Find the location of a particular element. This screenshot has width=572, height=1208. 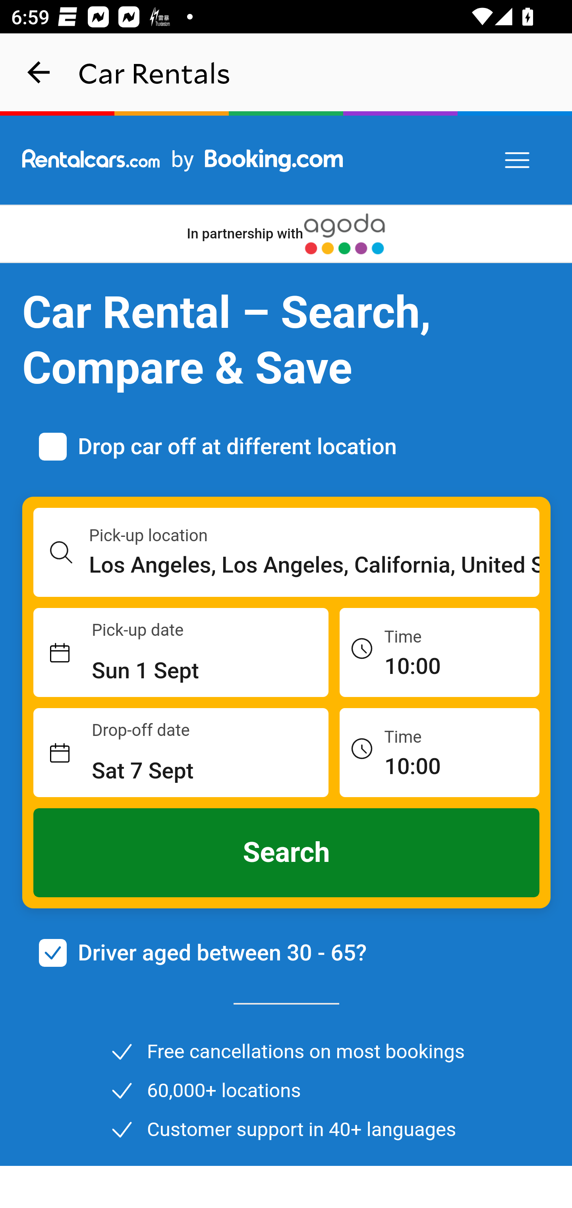

Pick-up date Sun 1 Sept is located at coordinates (181, 653).